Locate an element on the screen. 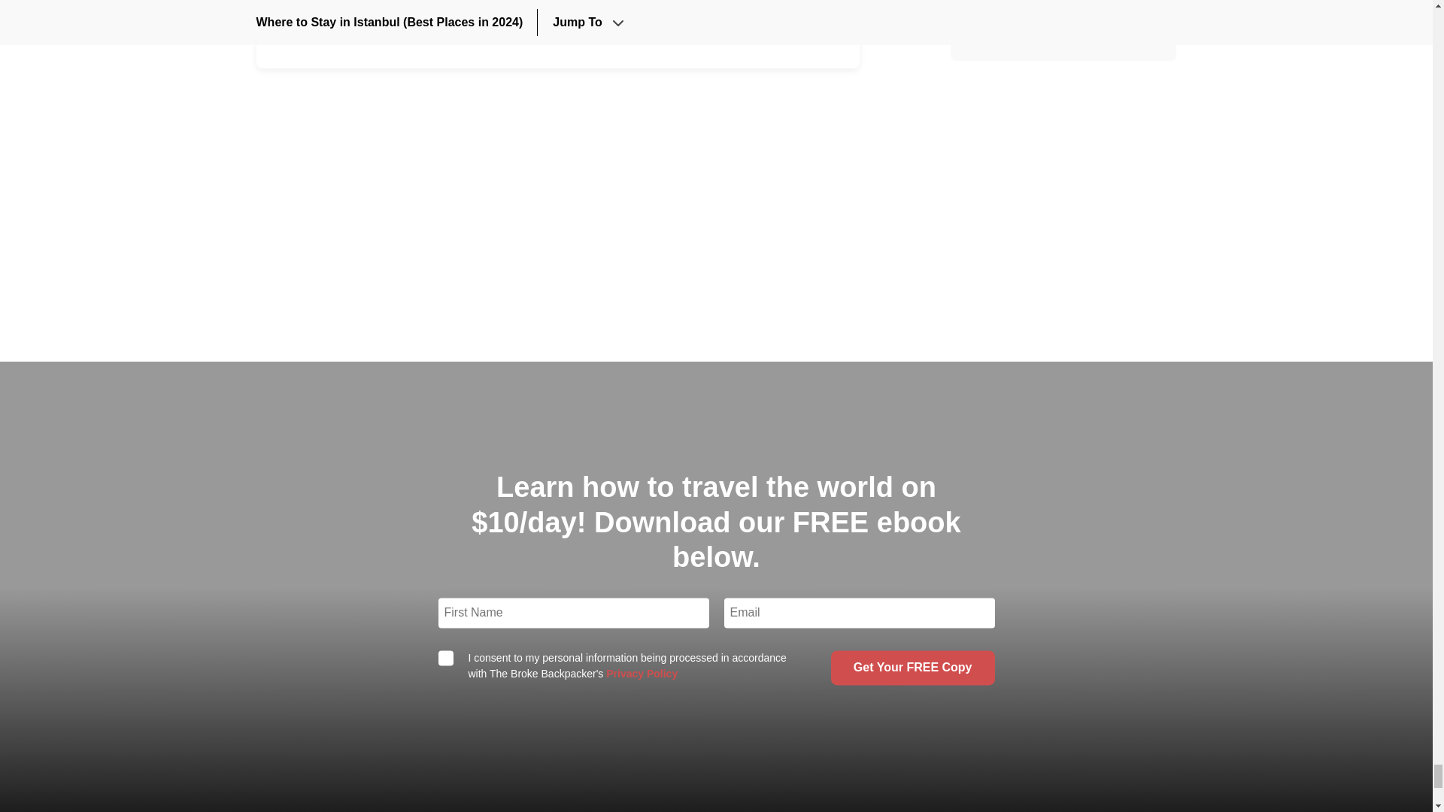  1 is located at coordinates (445, 657).